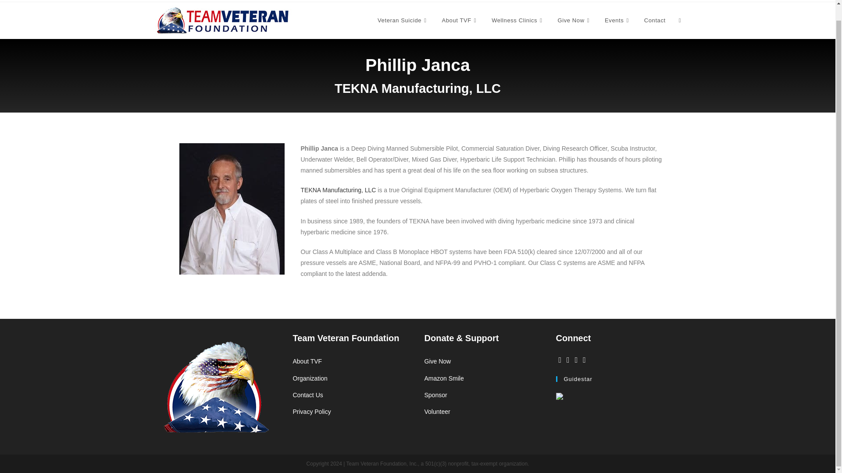 This screenshot has height=473, width=842. What do you see at coordinates (460, 20) in the screenshot?
I see `About TVF` at bounding box center [460, 20].